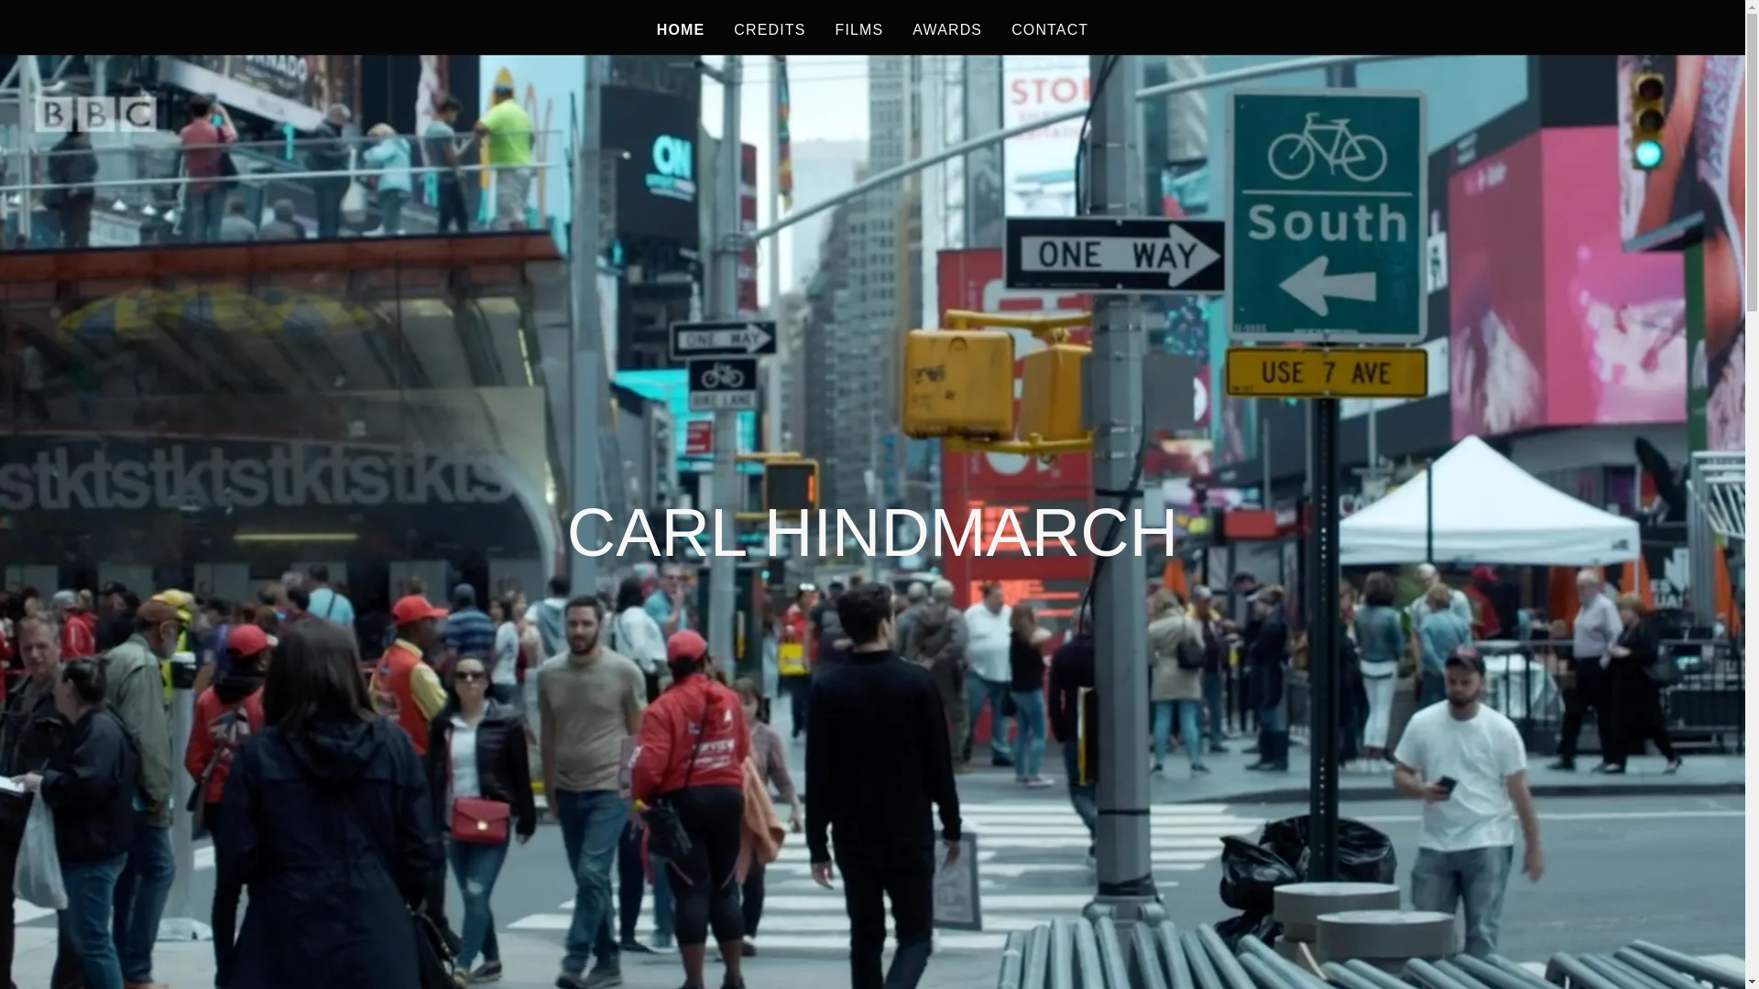  I want to click on AWARDS, so click(947, 29).